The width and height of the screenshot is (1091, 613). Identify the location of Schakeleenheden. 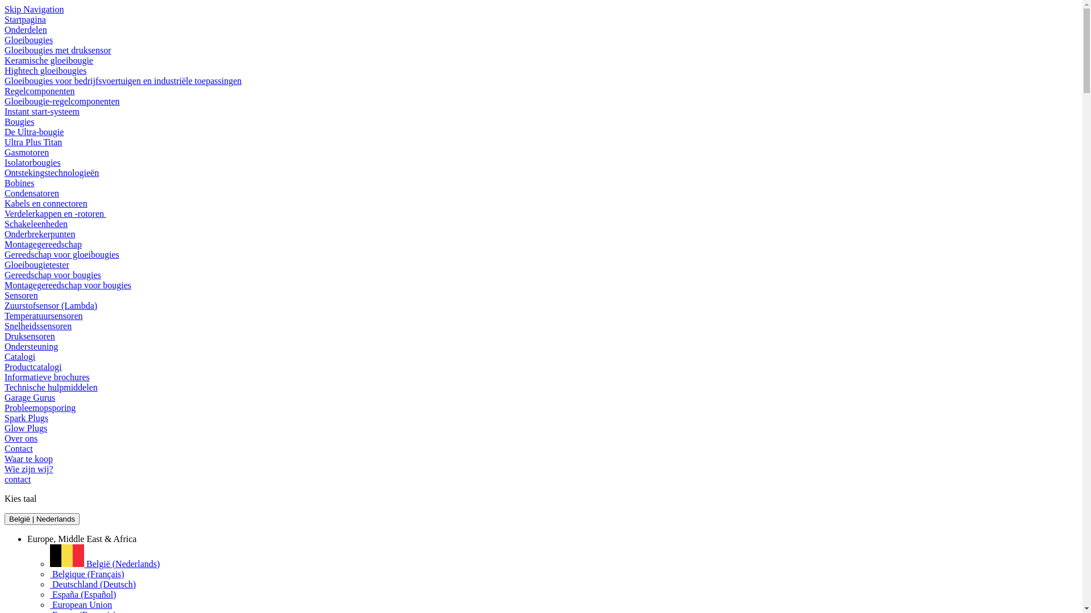
(36, 224).